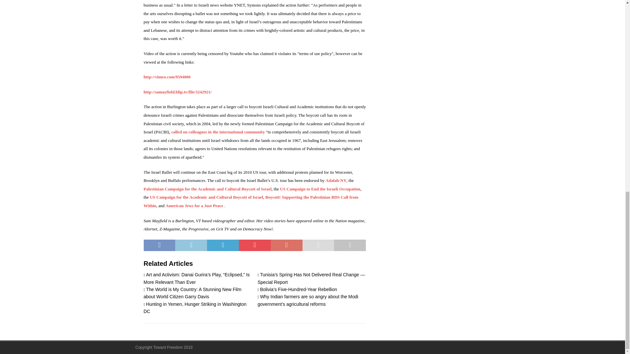  I want to click on Adalah-NY, so click(336, 180).